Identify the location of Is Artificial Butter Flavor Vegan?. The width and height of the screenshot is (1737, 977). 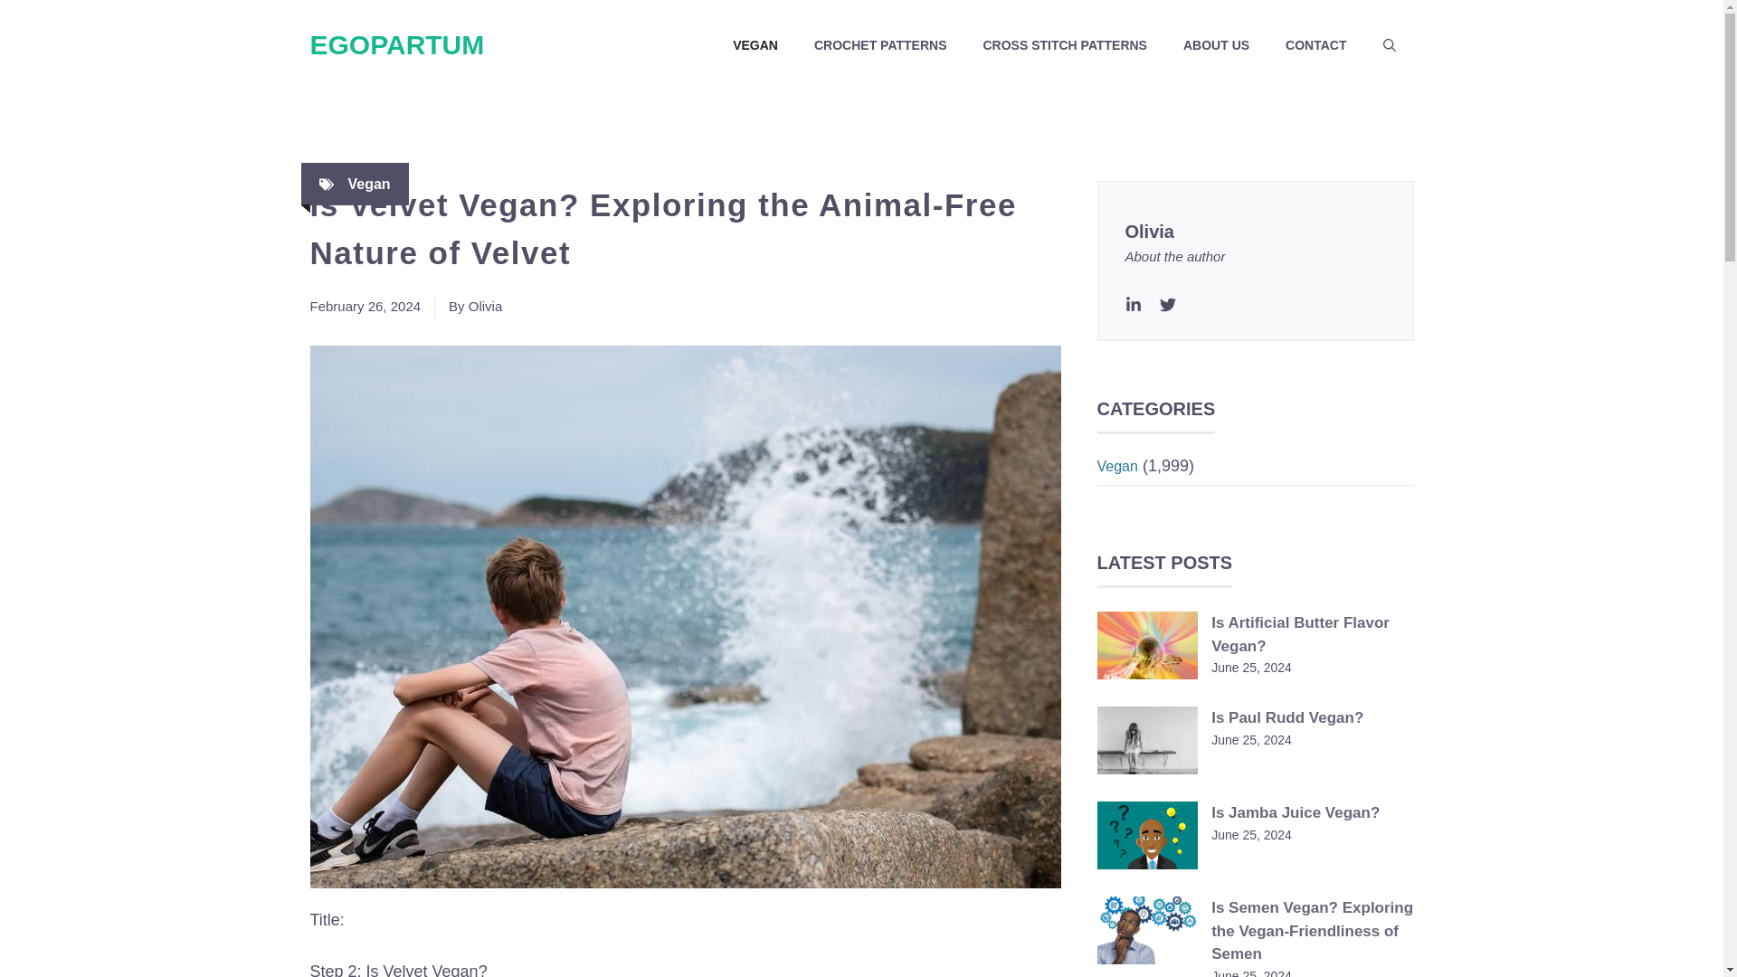
(1300, 634).